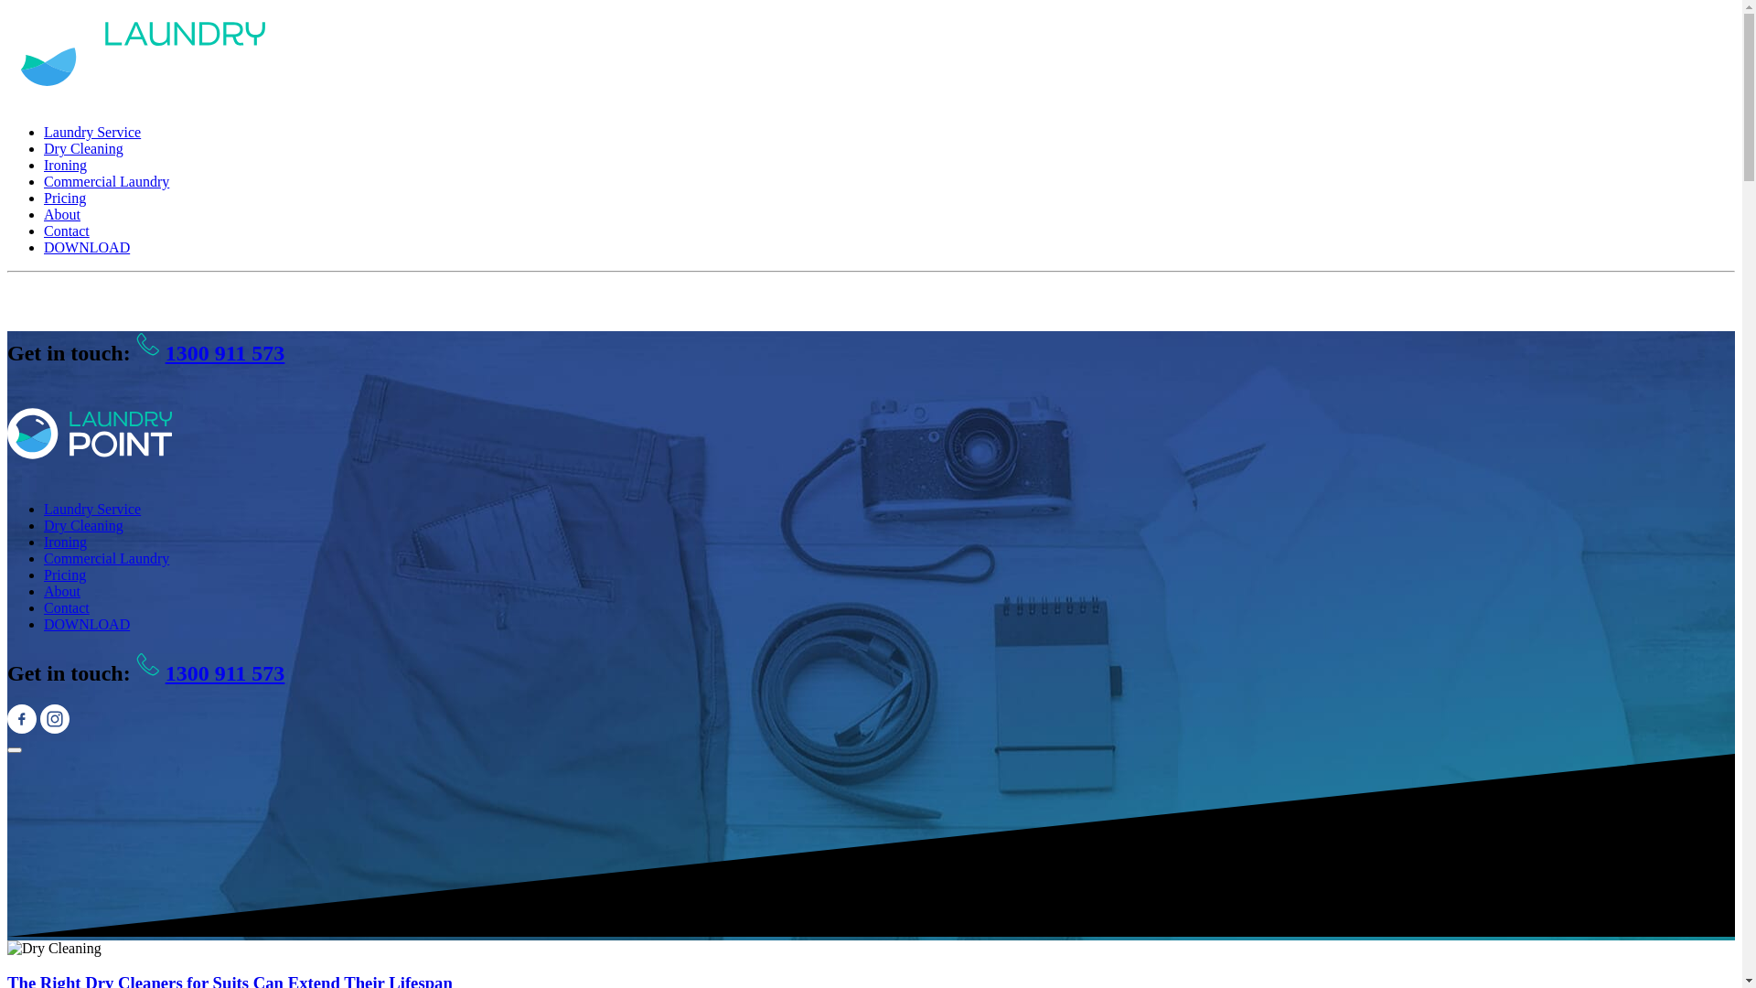 Image resolution: width=1756 pixels, height=988 pixels. Describe the element at coordinates (65, 575) in the screenshot. I see `Pricing` at that location.